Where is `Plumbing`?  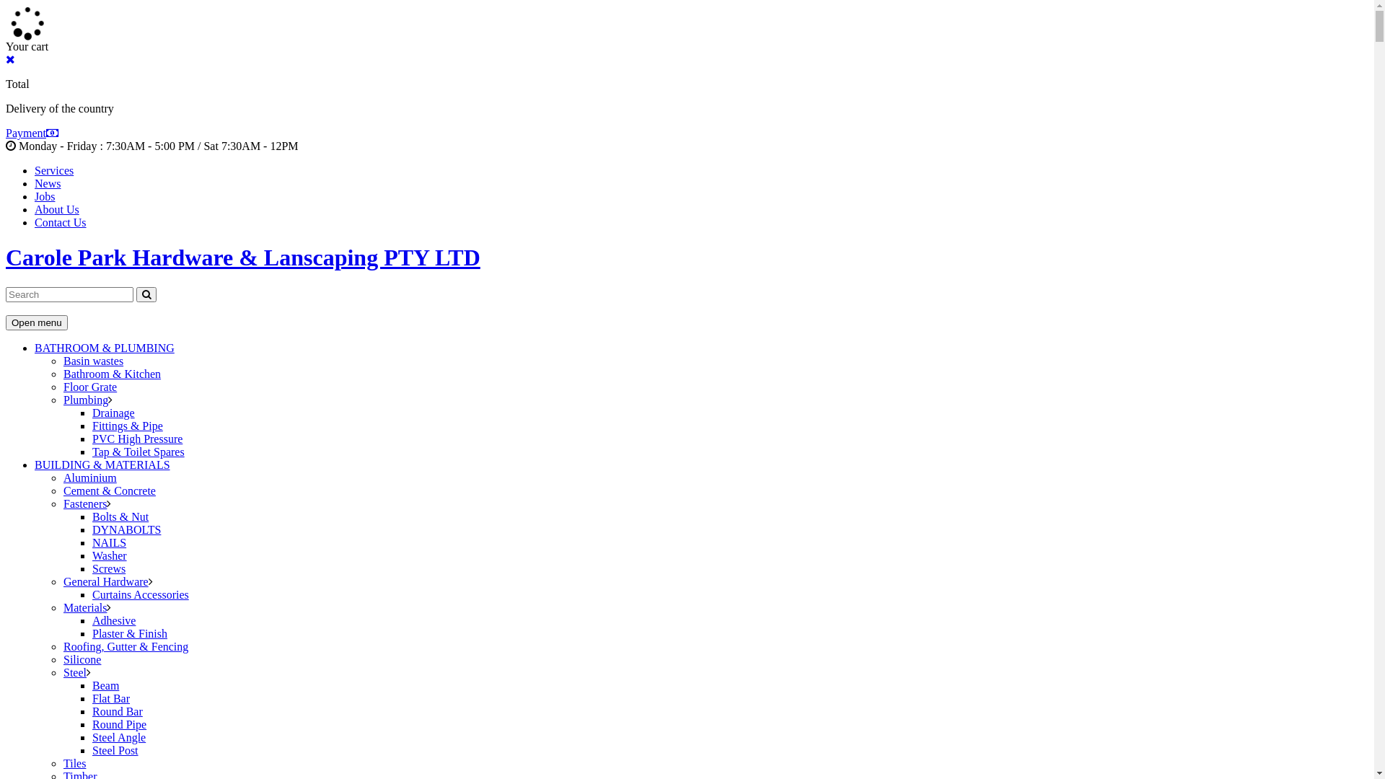
Plumbing is located at coordinates (86, 400).